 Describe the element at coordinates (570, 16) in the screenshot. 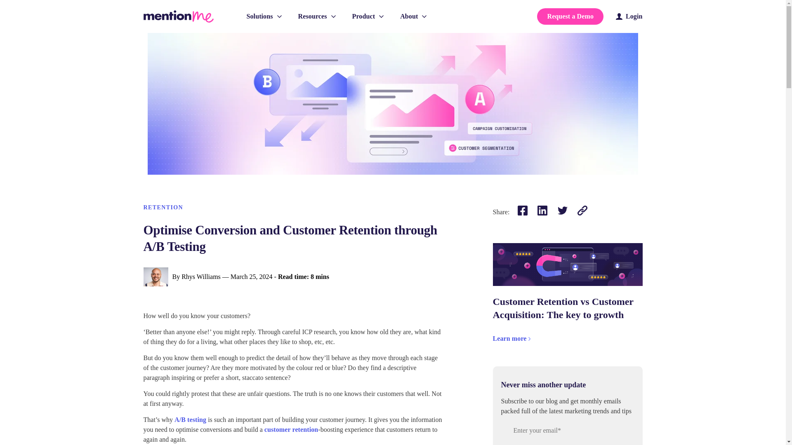

I see `Request a Demo` at that location.